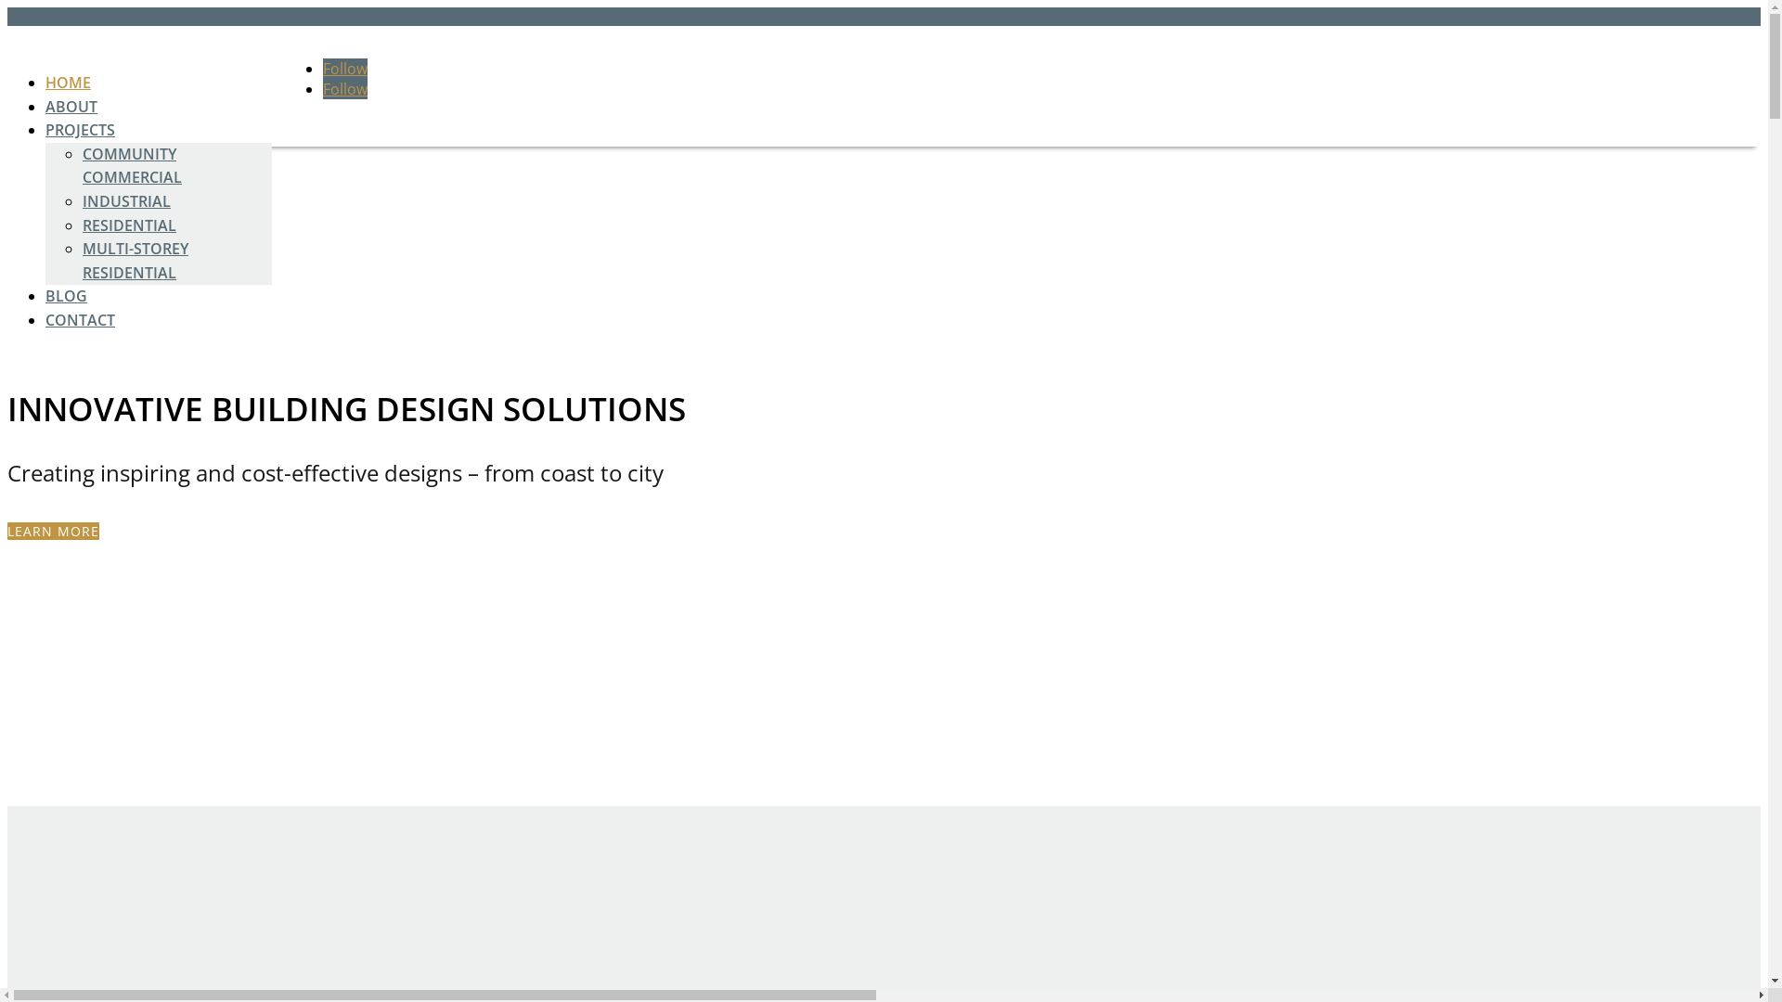 This screenshot has width=1782, height=1002. I want to click on CONTACT, so click(80, 320).